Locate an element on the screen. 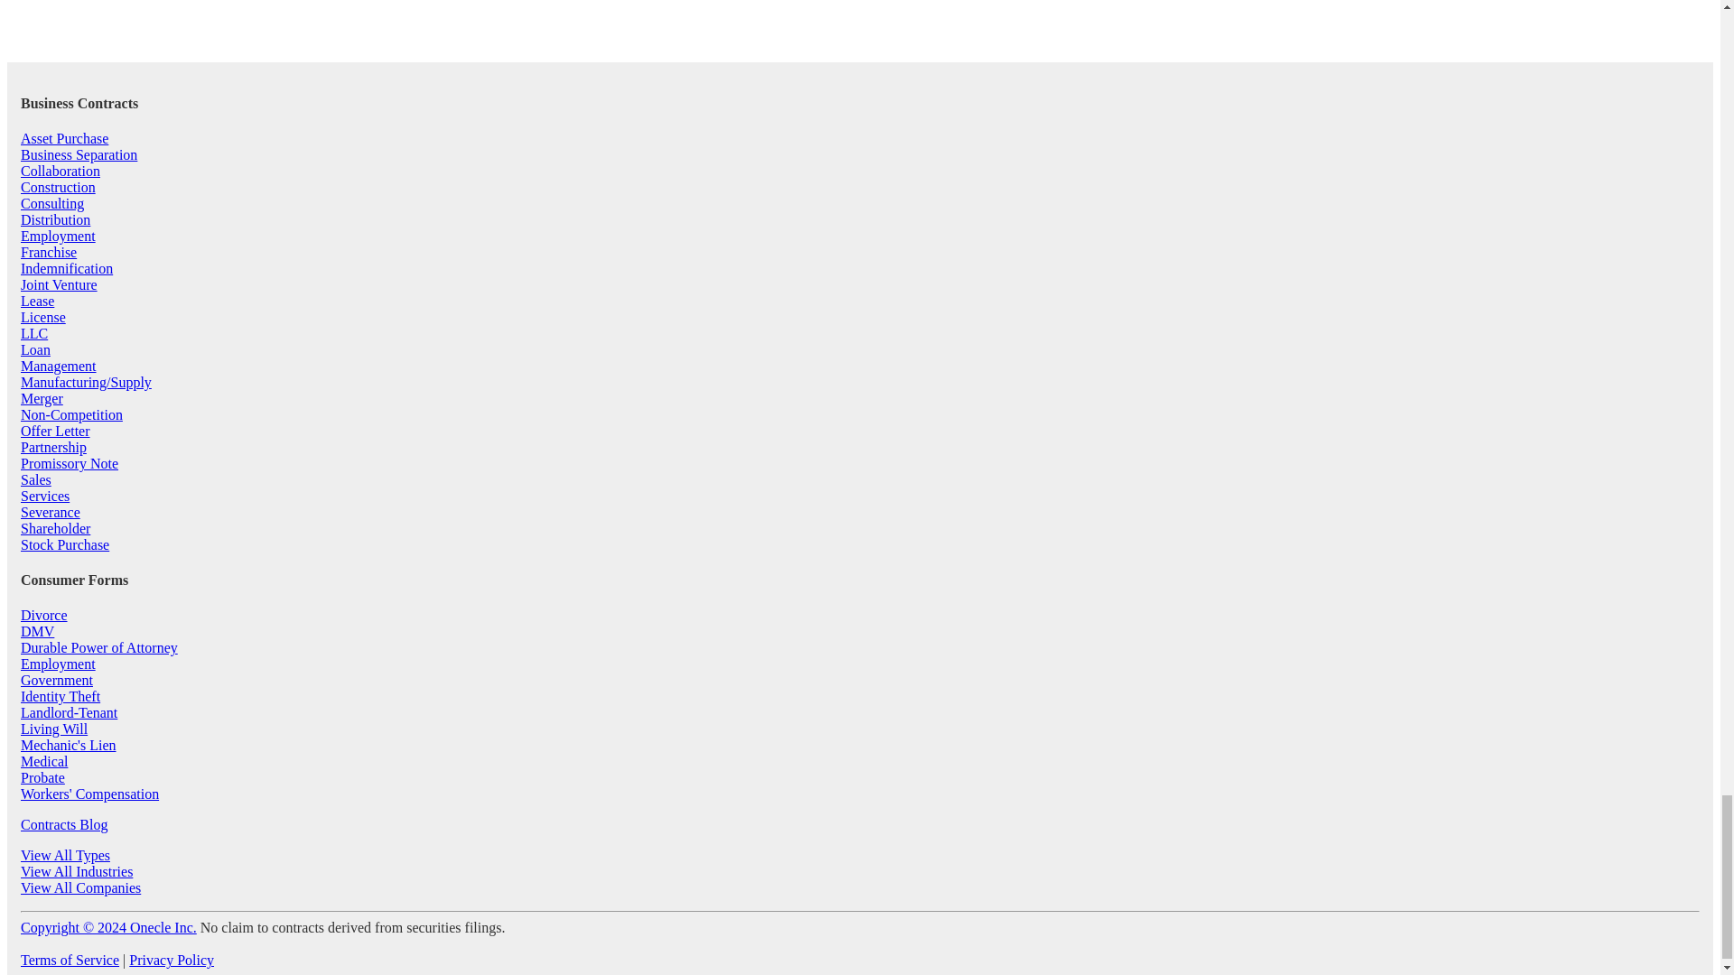 This screenshot has width=1734, height=975. Loan is located at coordinates (35, 350).